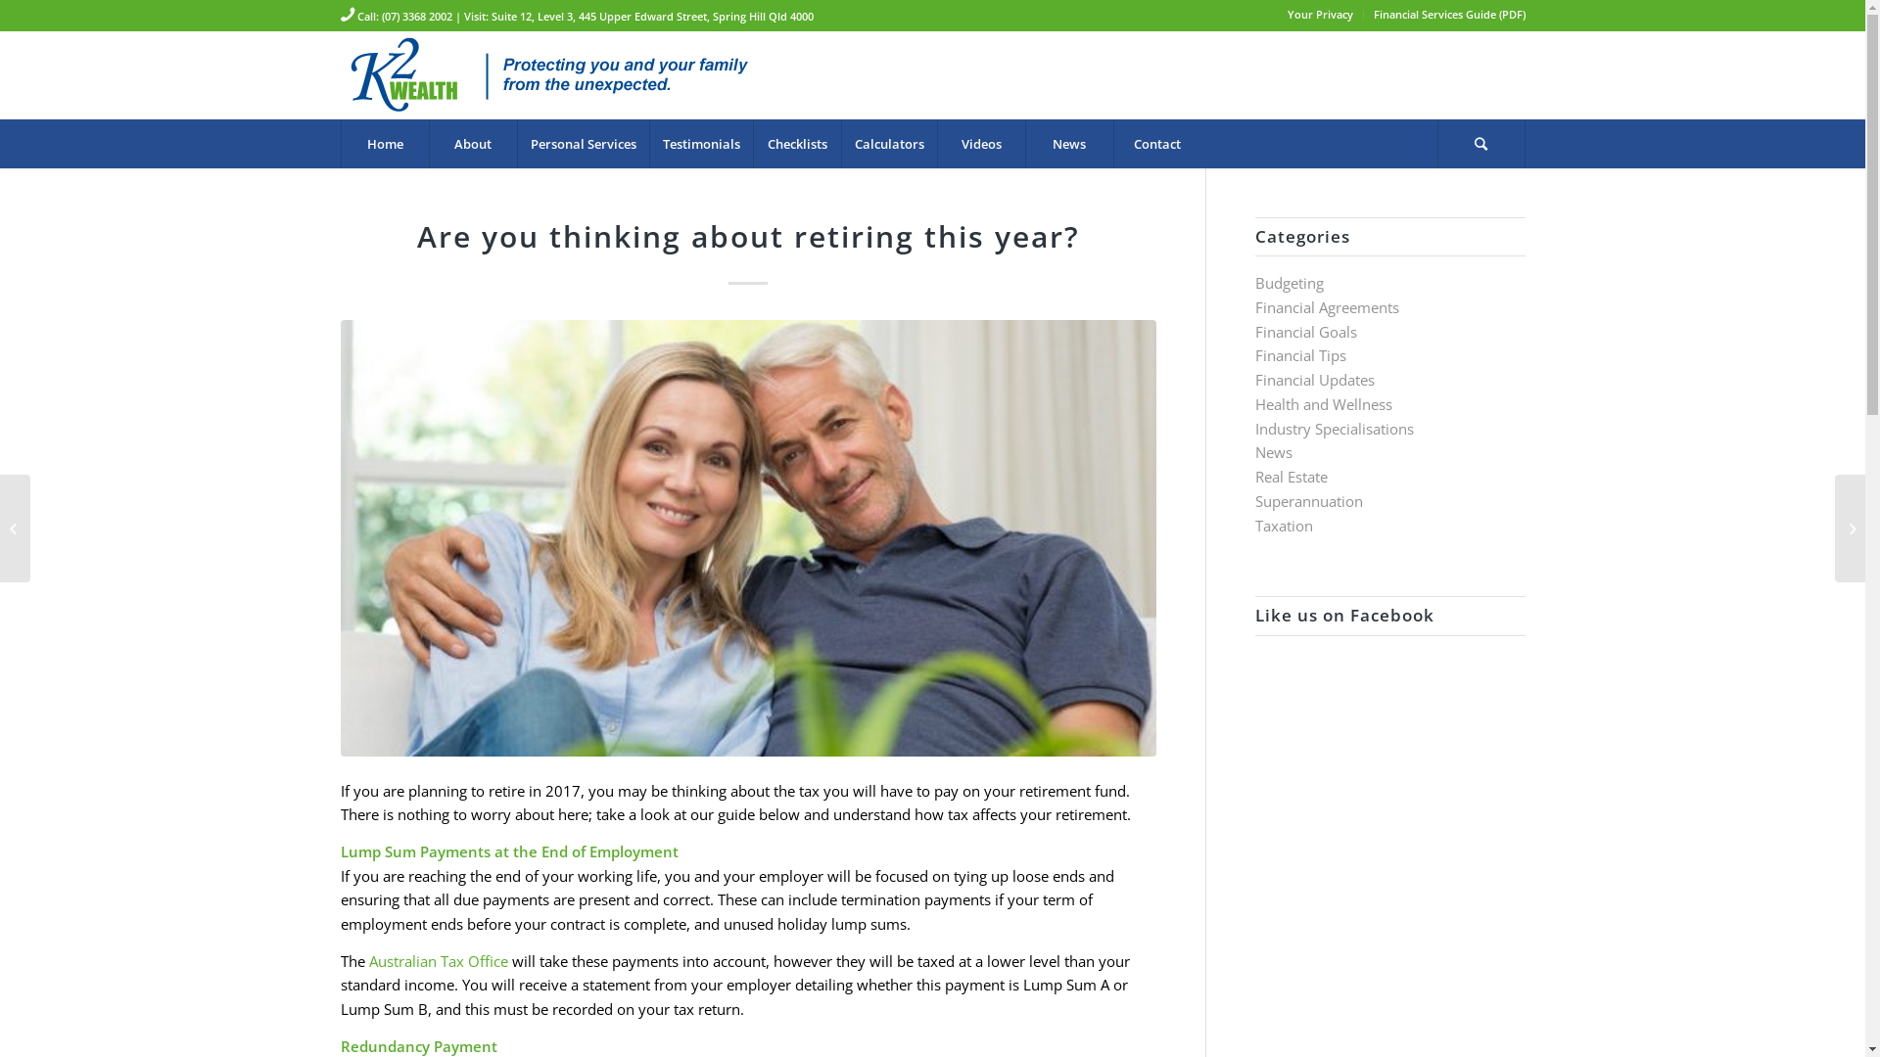 This screenshot has height=1057, width=1880. Describe the element at coordinates (1290, 283) in the screenshot. I see `Budgeting` at that location.